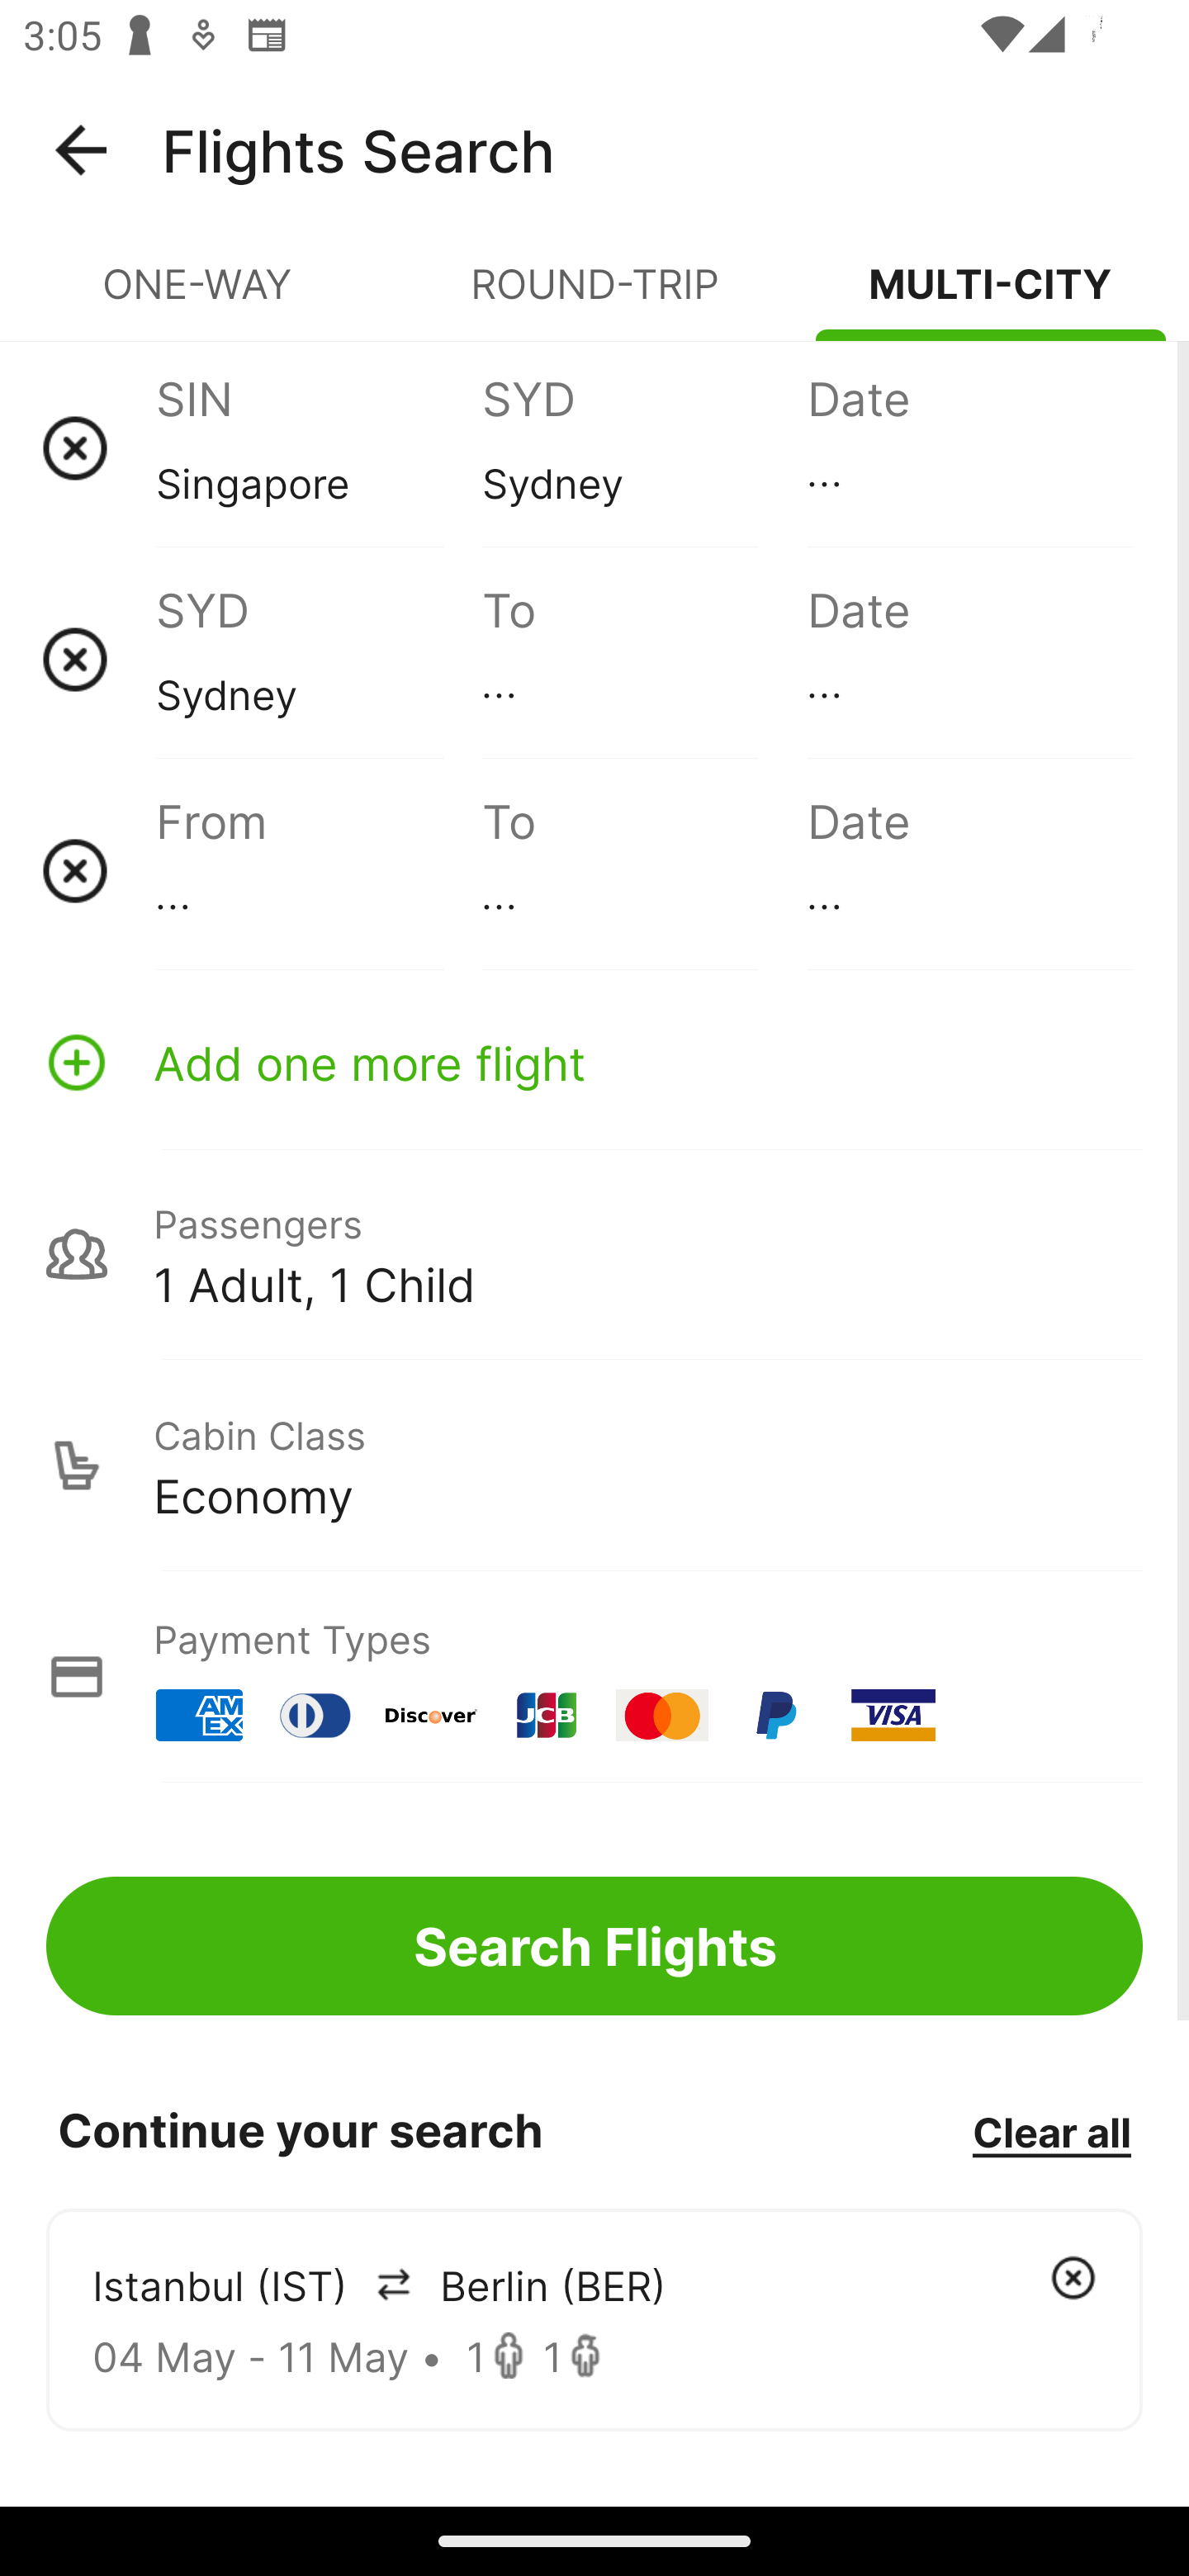 This screenshot has width=1189, height=2576. Describe the element at coordinates (198, 297) in the screenshot. I see `ONE-WAY` at that location.